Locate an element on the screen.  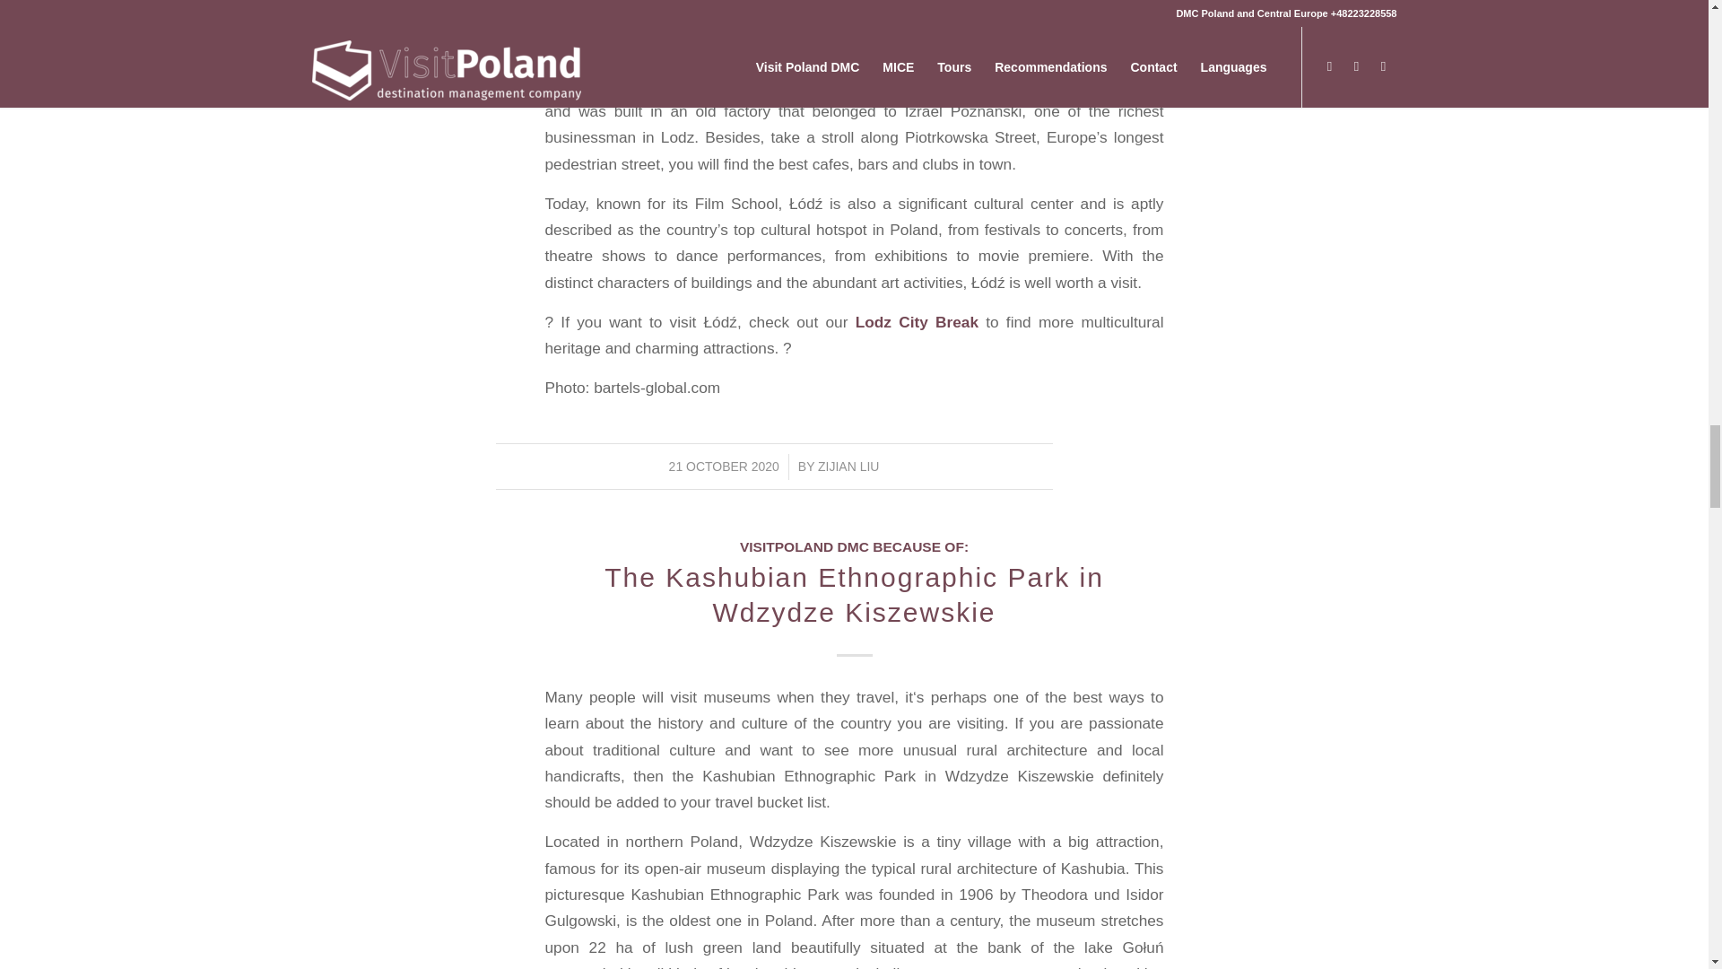
ZIJIAN LIU is located at coordinates (848, 467).